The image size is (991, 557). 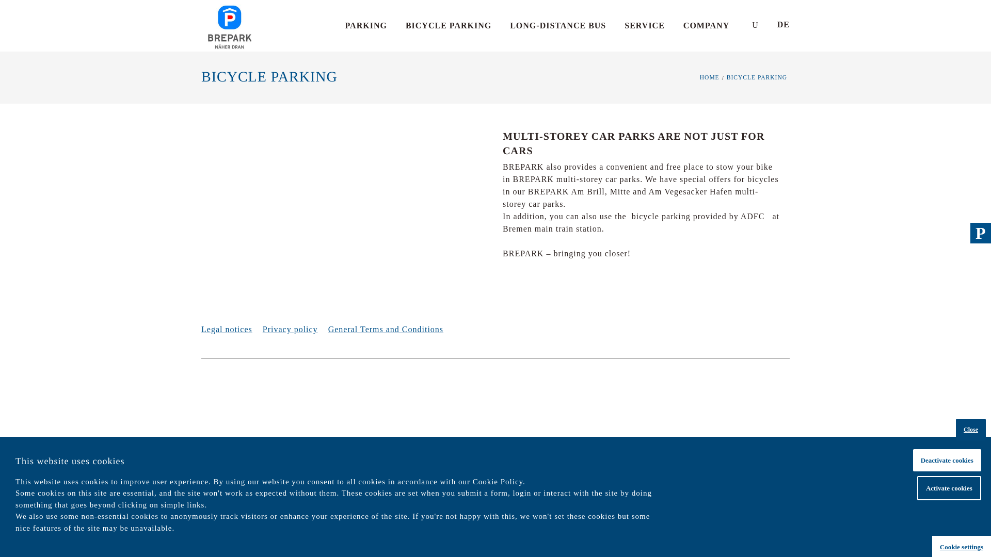 I want to click on BICYCLE PARKING, so click(x=448, y=23).